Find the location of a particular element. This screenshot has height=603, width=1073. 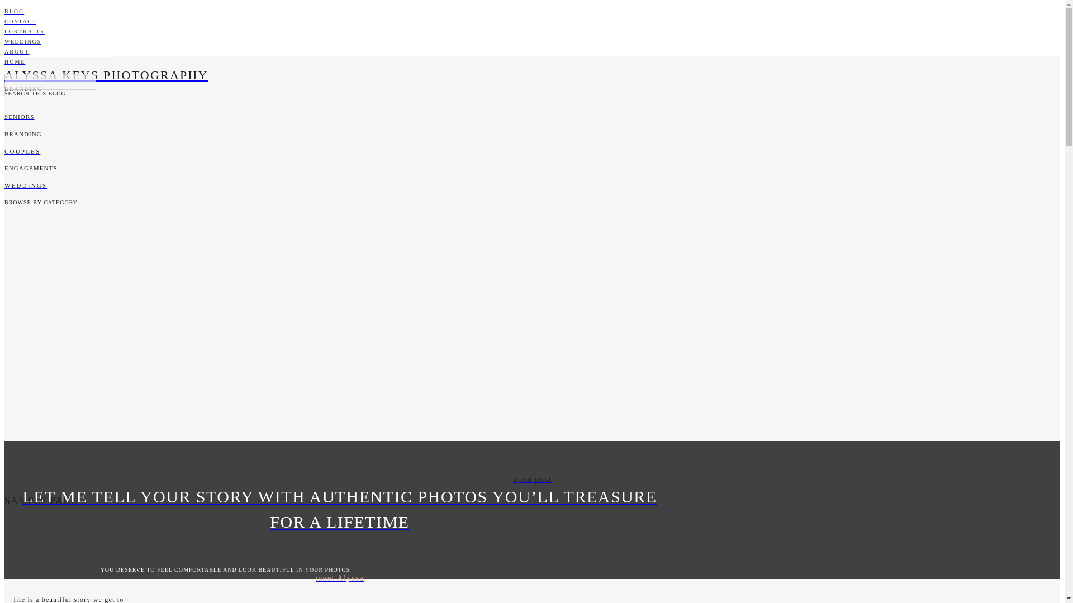

BOOK NOW is located at coordinates (339, 475).